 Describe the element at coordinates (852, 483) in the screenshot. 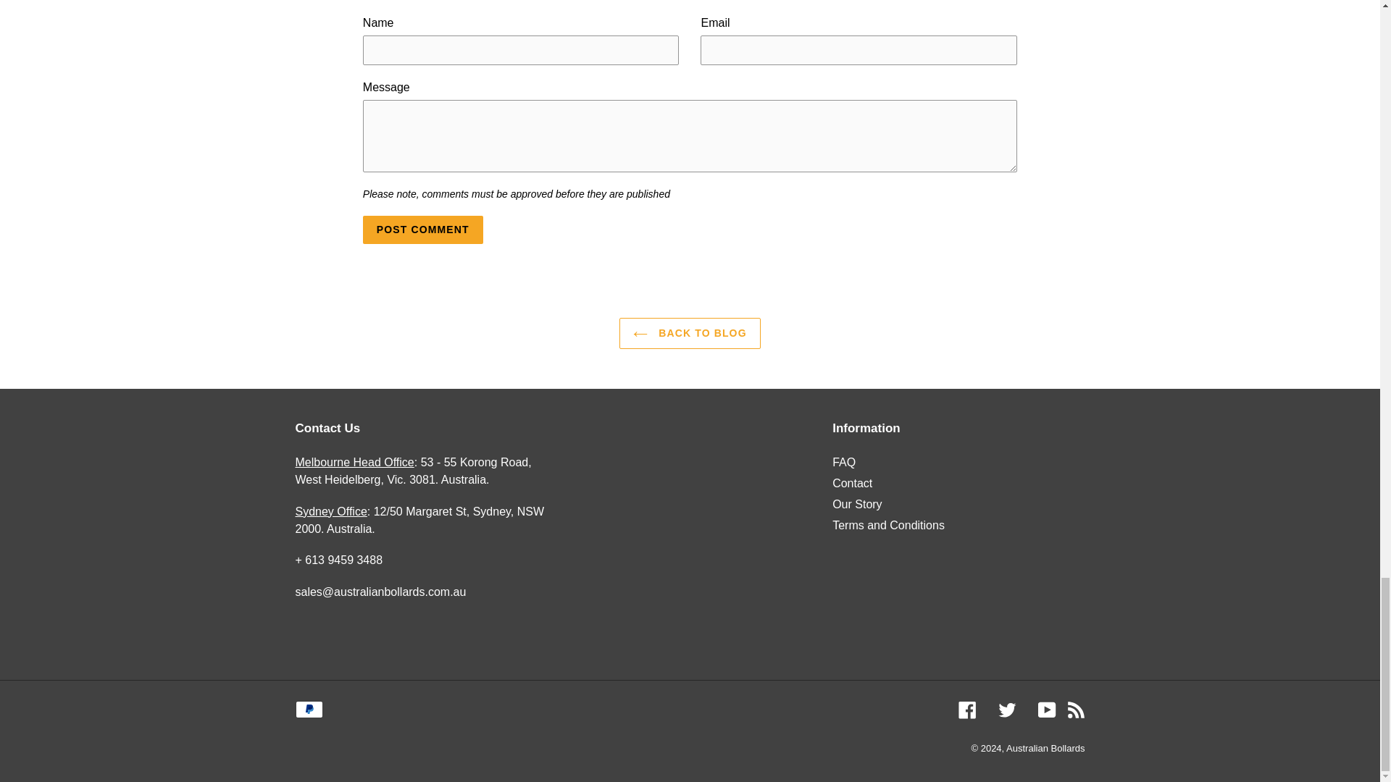

I see `Contact` at that location.